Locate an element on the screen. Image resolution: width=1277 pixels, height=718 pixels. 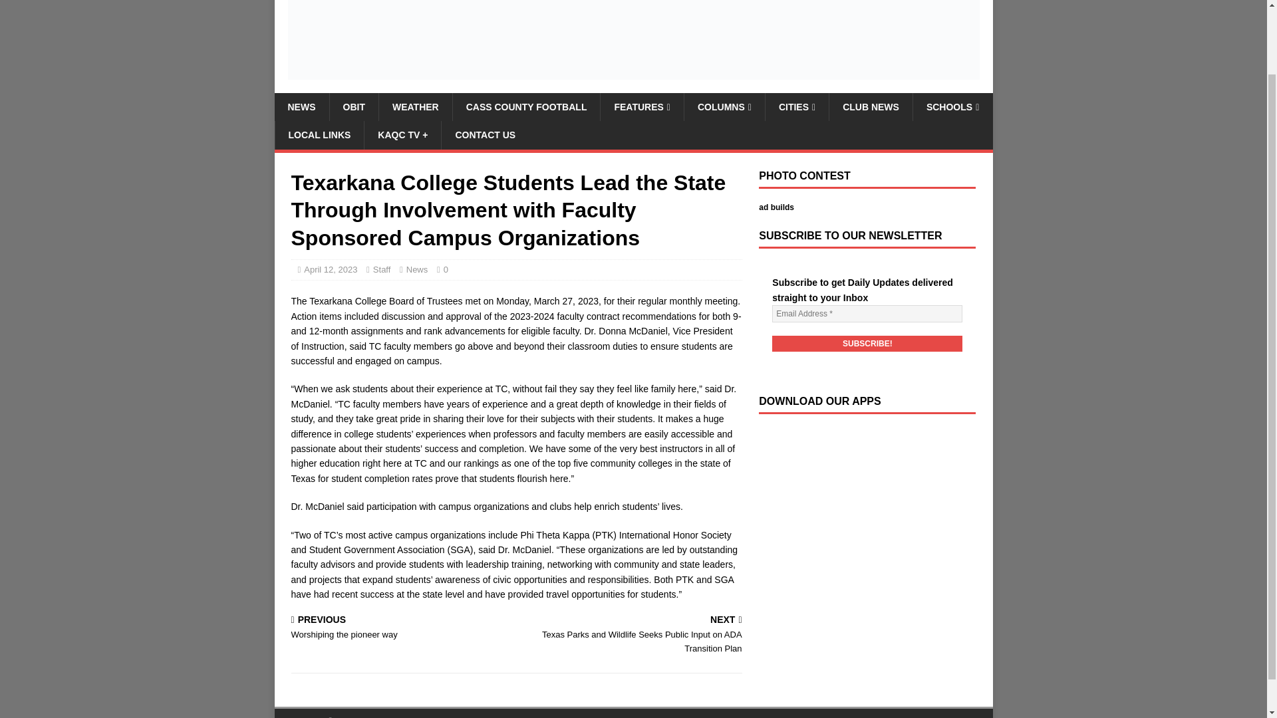
CONTACT US is located at coordinates (484, 134).